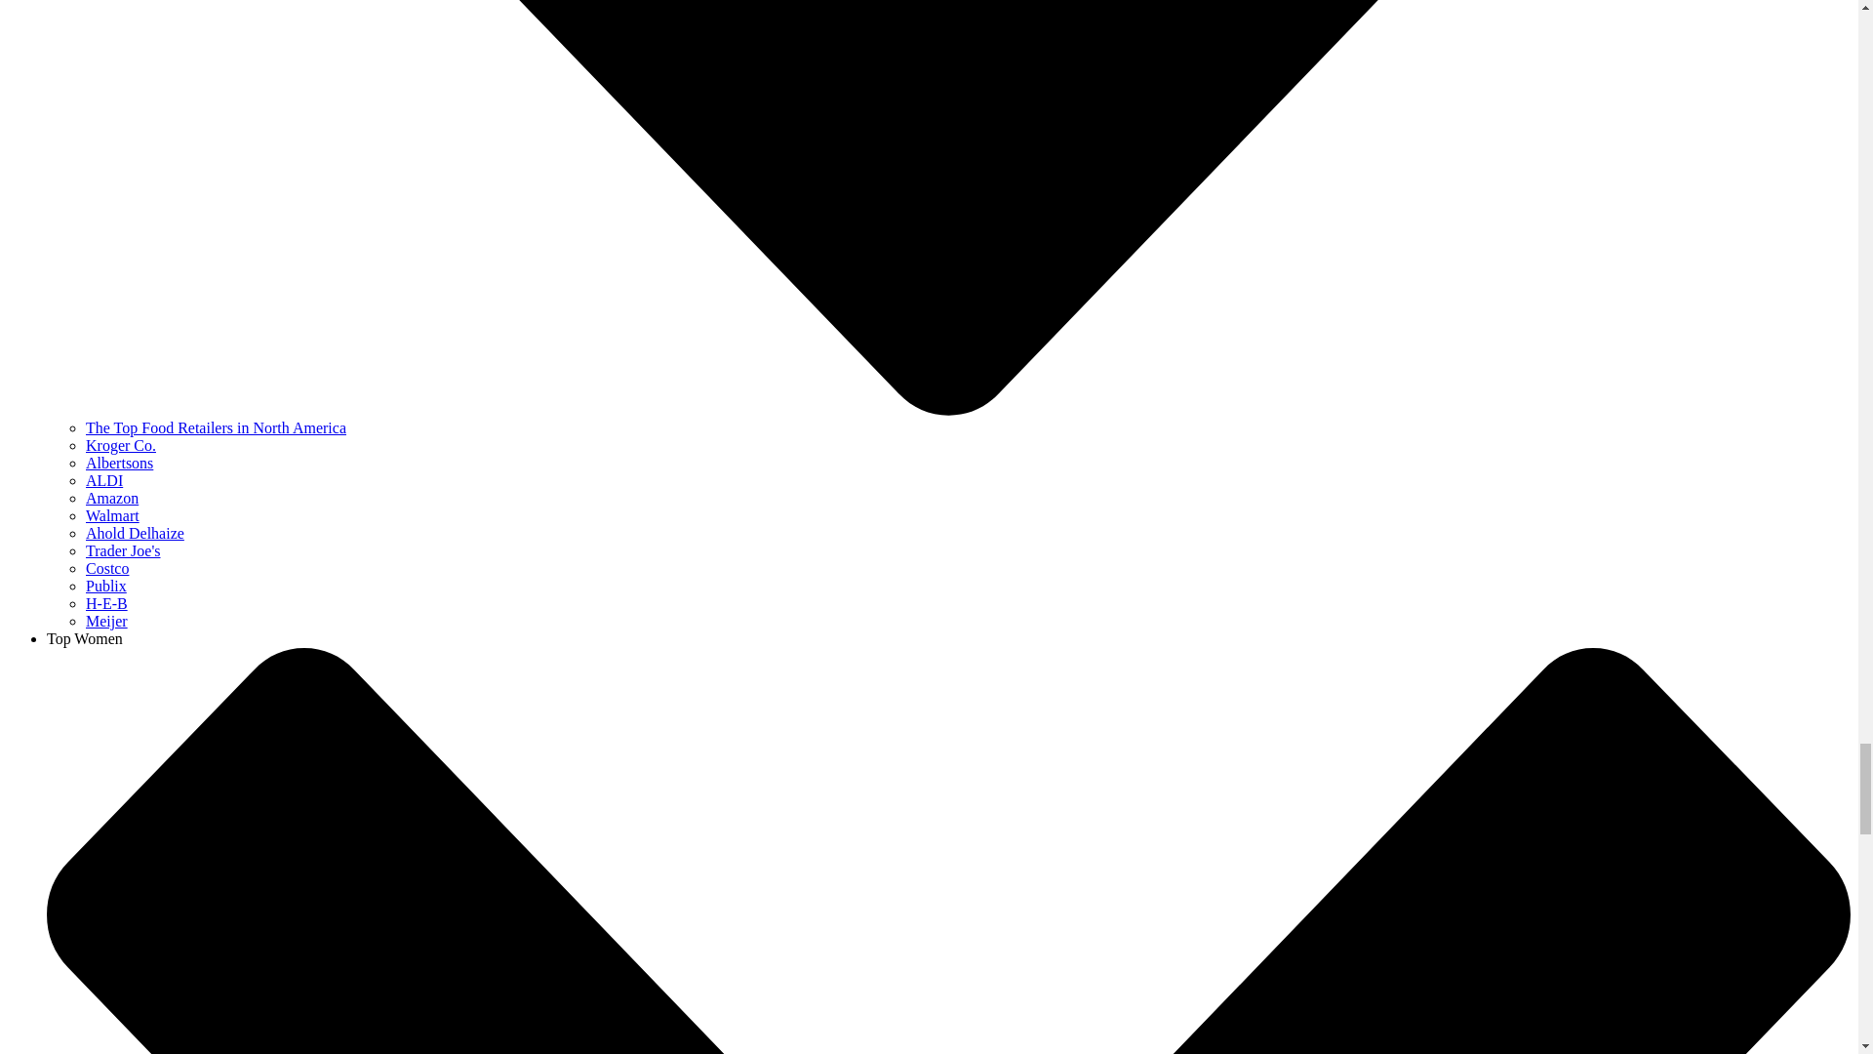 This screenshot has height=1054, width=1873. Describe the element at coordinates (123, 550) in the screenshot. I see `Trader Joe's` at that location.